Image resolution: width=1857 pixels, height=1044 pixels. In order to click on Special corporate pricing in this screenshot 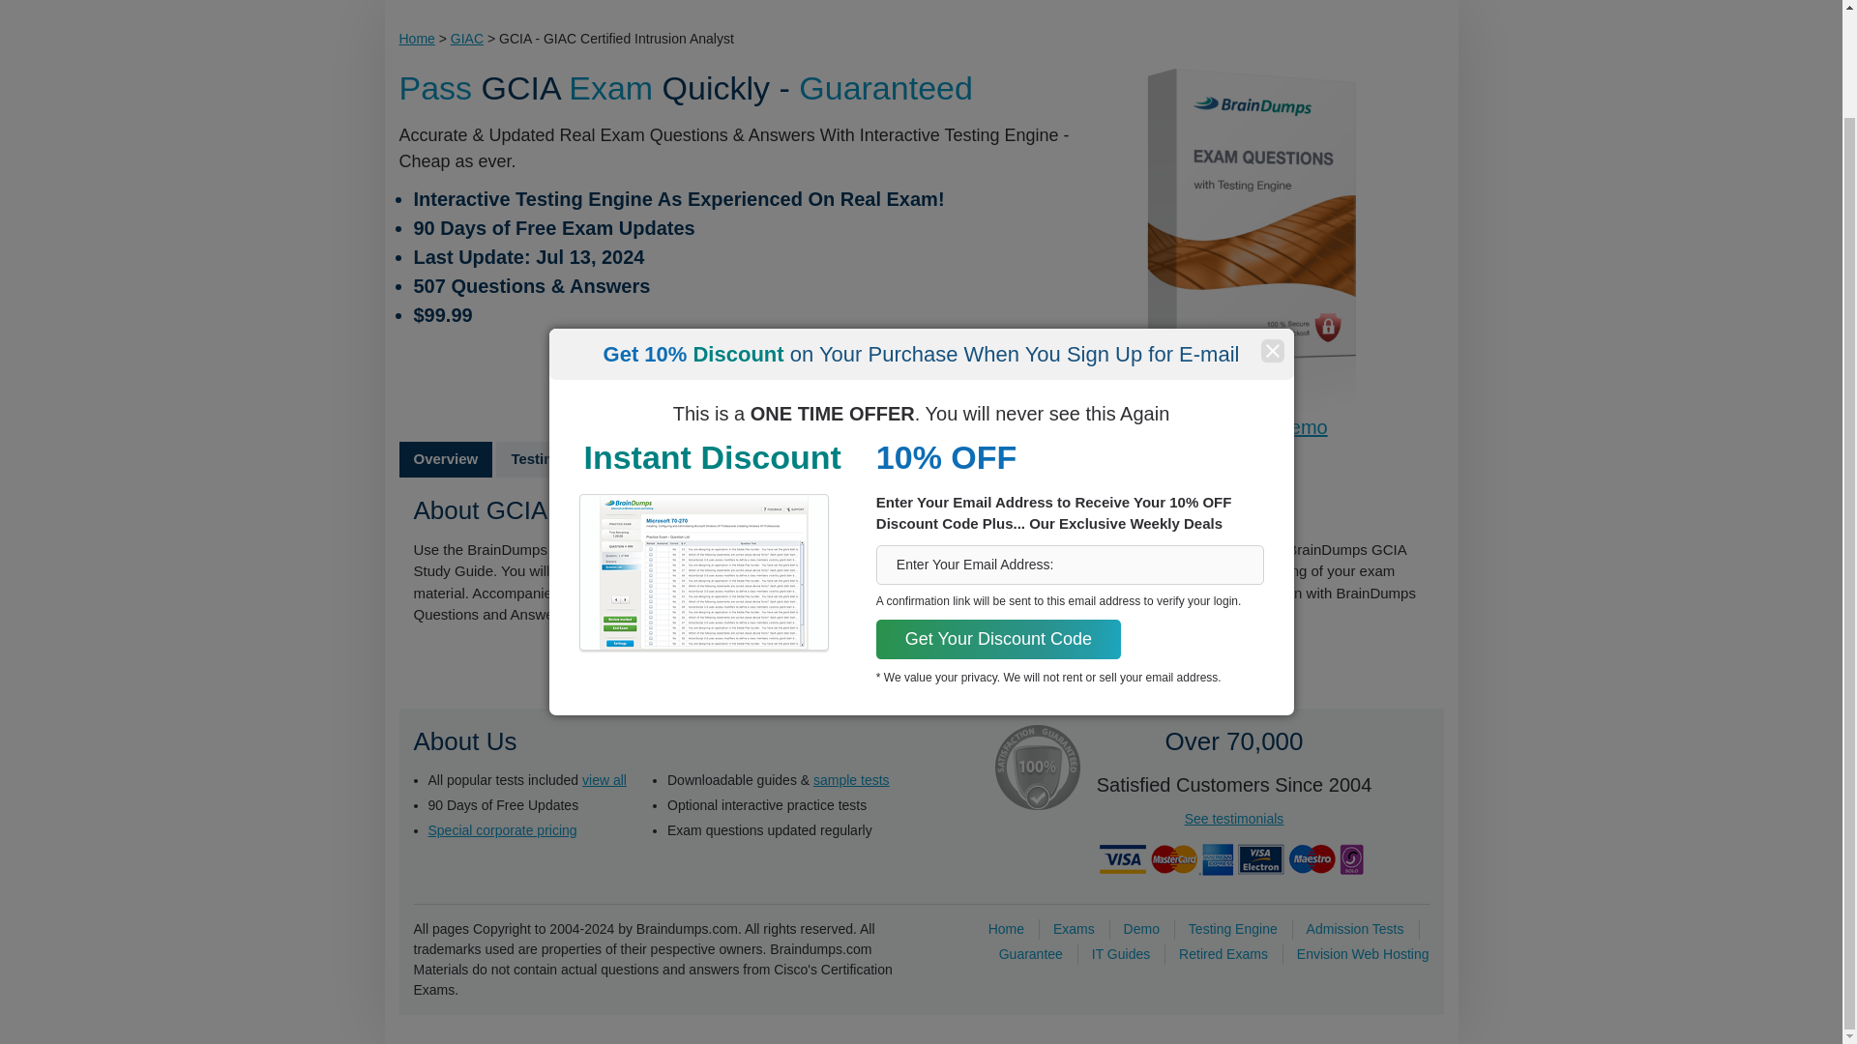, I will do `click(501, 829)`.